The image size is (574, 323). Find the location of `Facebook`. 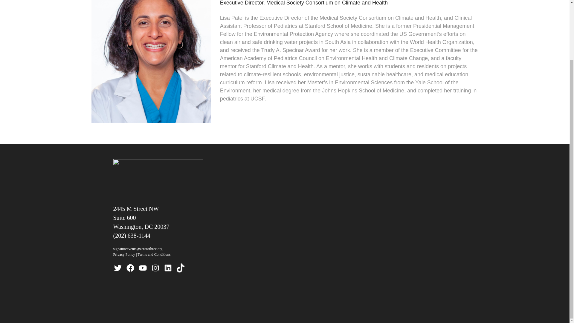

Facebook is located at coordinates (130, 268).